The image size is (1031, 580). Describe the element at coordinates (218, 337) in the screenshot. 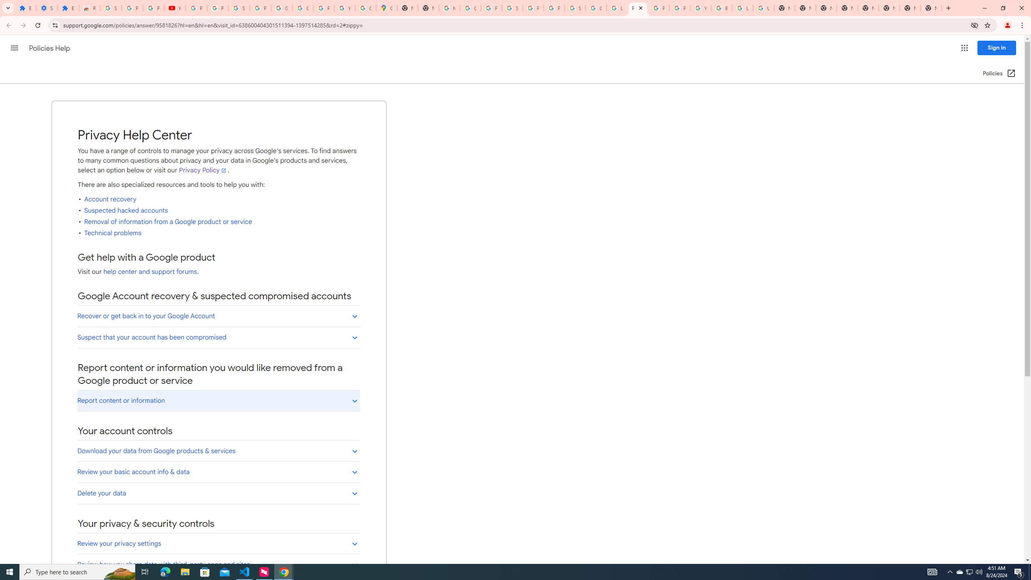

I see `Suspect that your account has been compromised` at that location.